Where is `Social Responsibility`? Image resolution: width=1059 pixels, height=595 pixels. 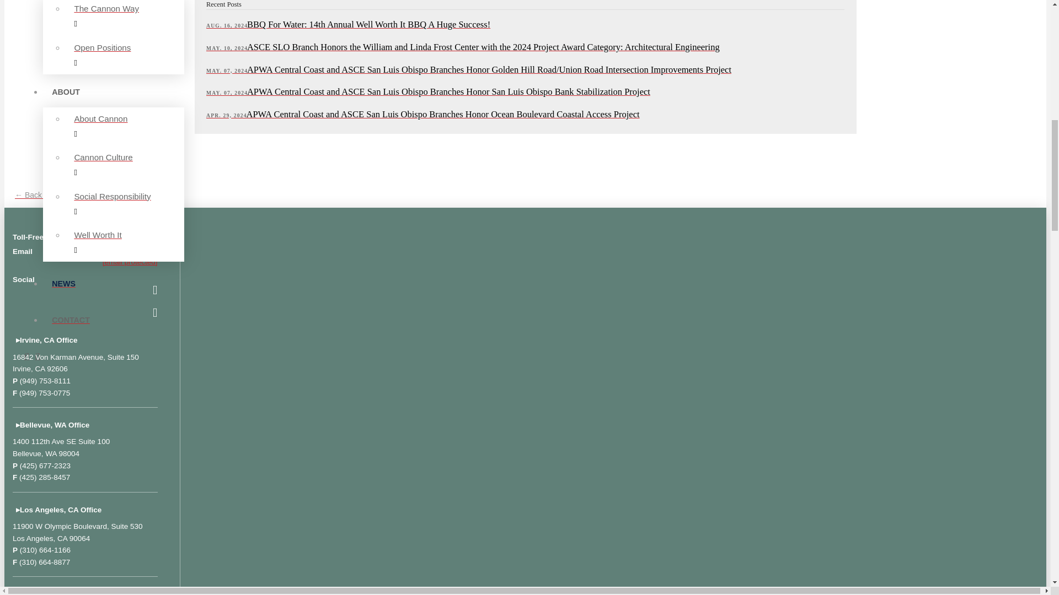 Social Responsibility is located at coordinates (125, 204).